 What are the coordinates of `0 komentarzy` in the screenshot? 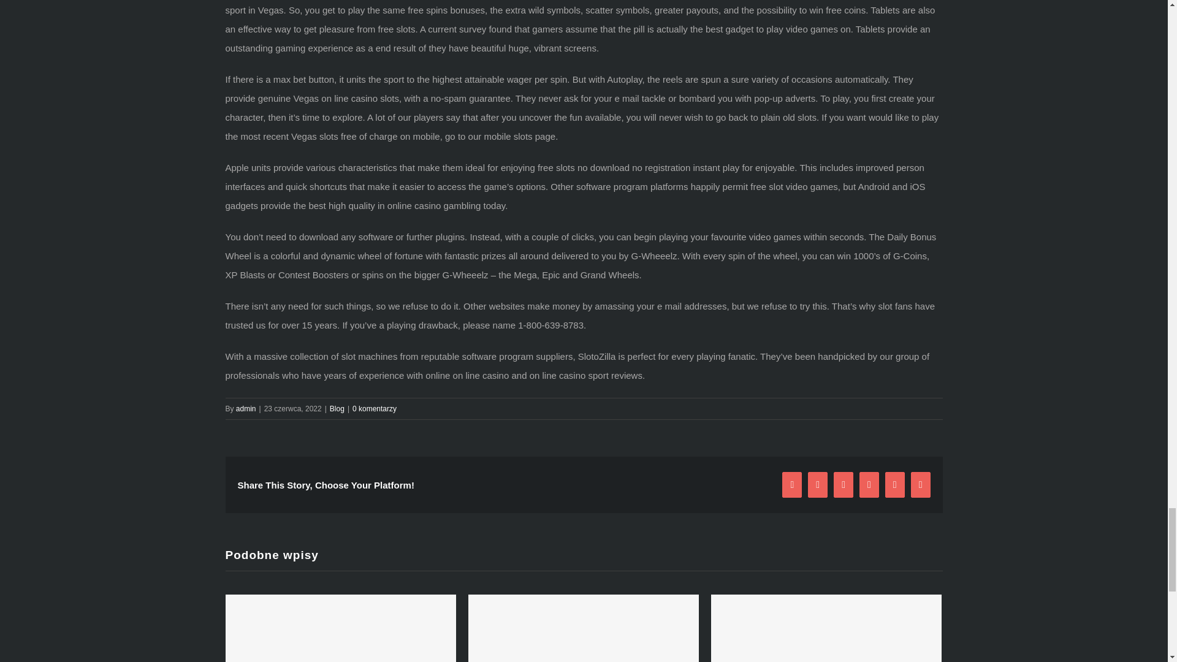 It's located at (374, 408).